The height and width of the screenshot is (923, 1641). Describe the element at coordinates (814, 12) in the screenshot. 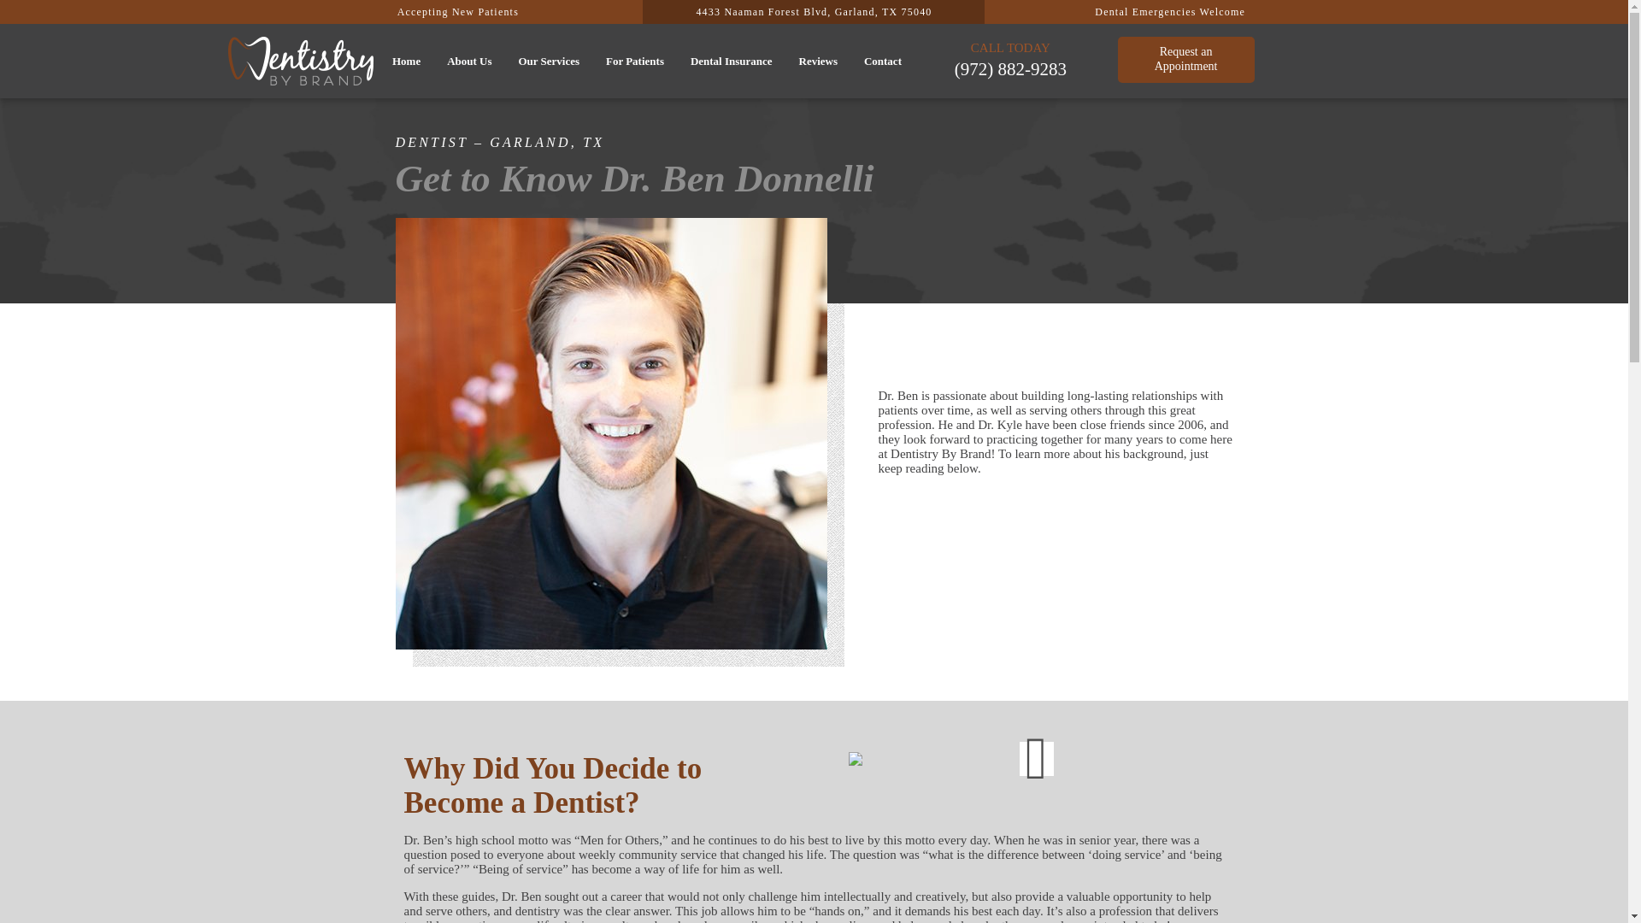

I see `About Us` at that location.